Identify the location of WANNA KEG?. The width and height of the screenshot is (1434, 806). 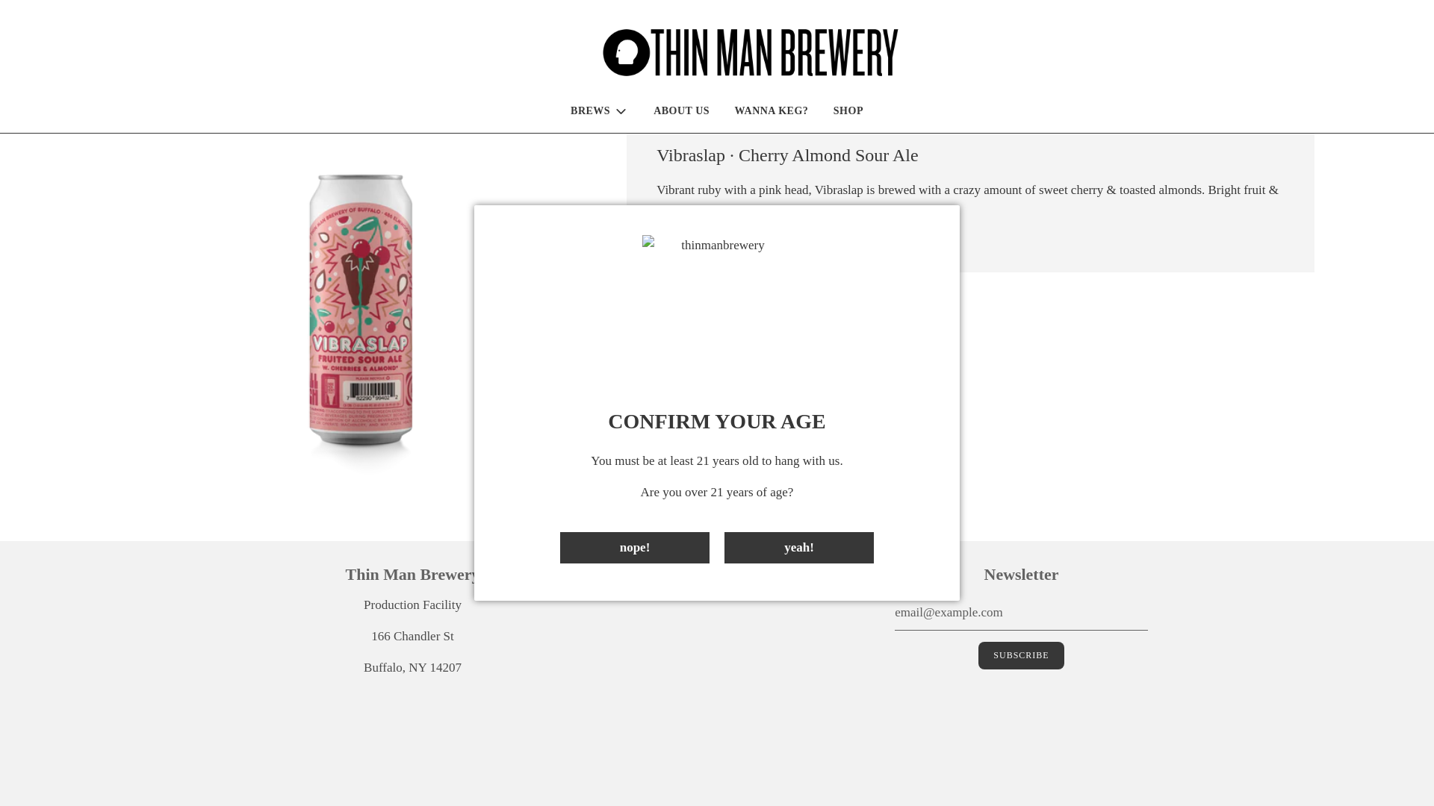
(772, 54).